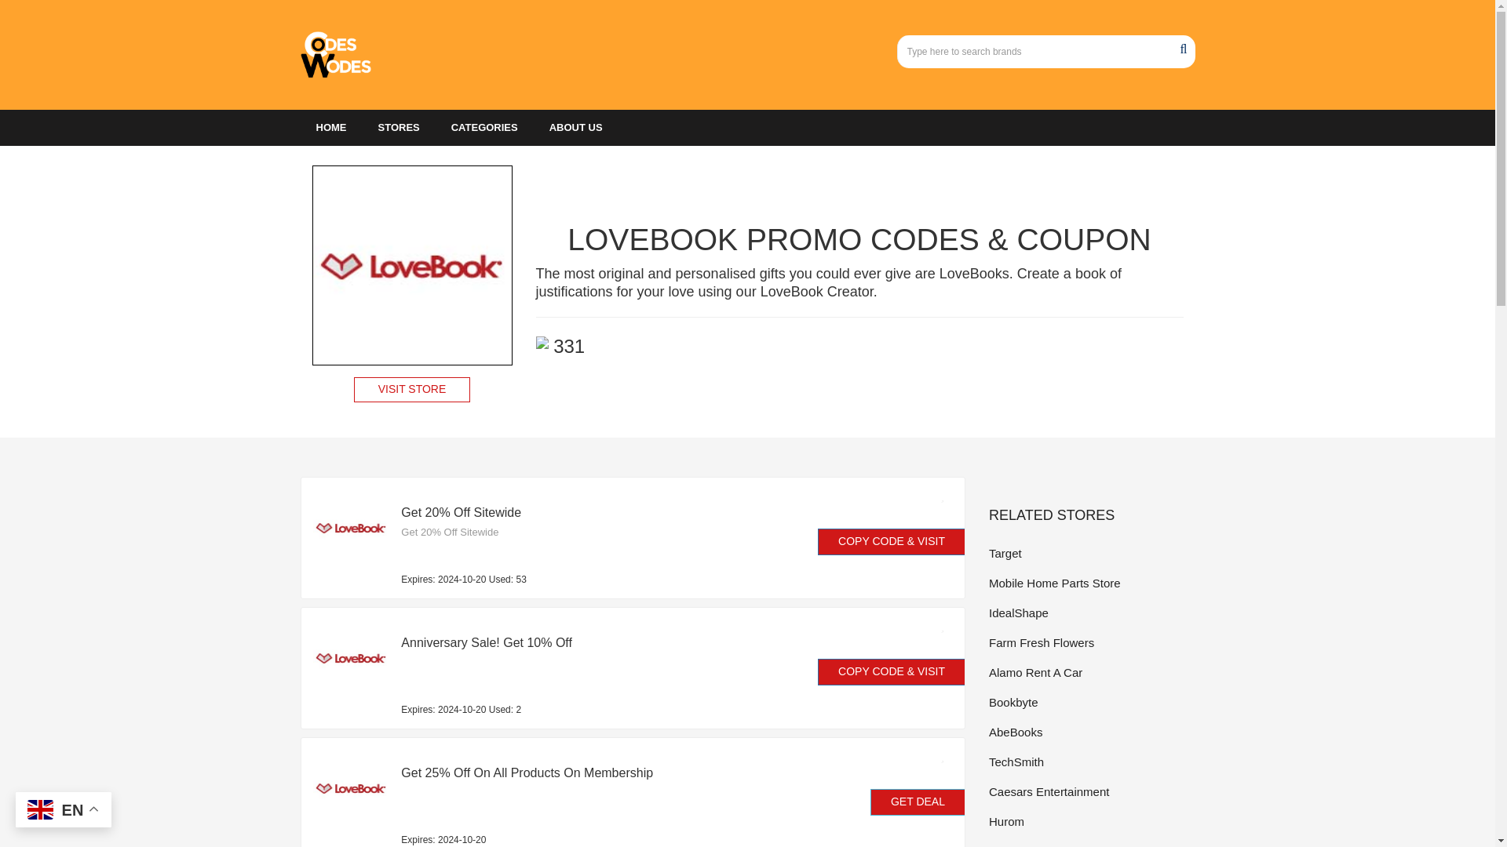 This screenshot has width=1507, height=847. What do you see at coordinates (1091, 703) in the screenshot?
I see `Bookbyte` at bounding box center [1091, 703].